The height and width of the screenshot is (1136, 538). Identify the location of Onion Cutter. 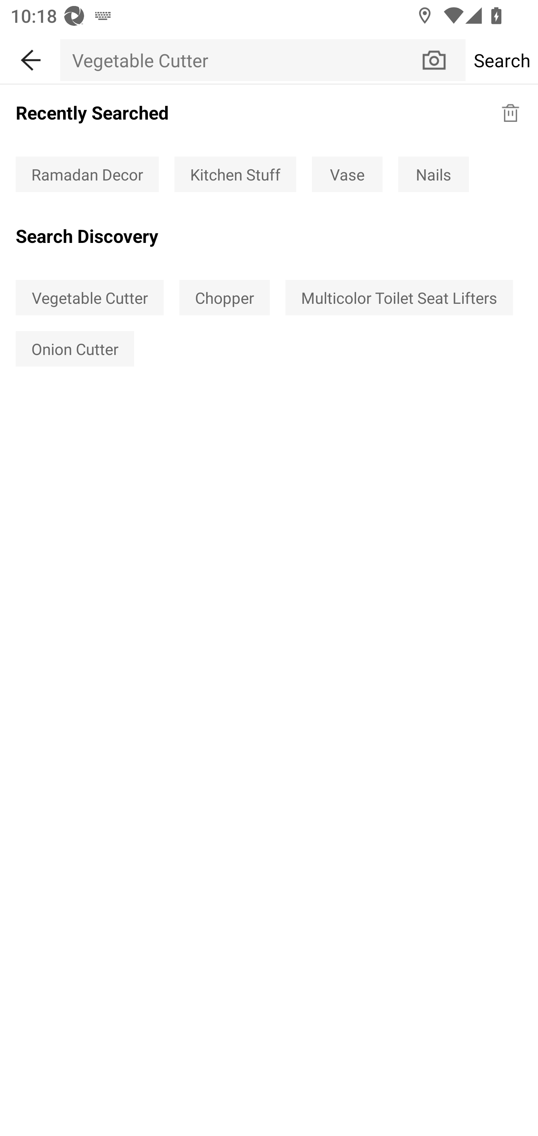
(75, 348).